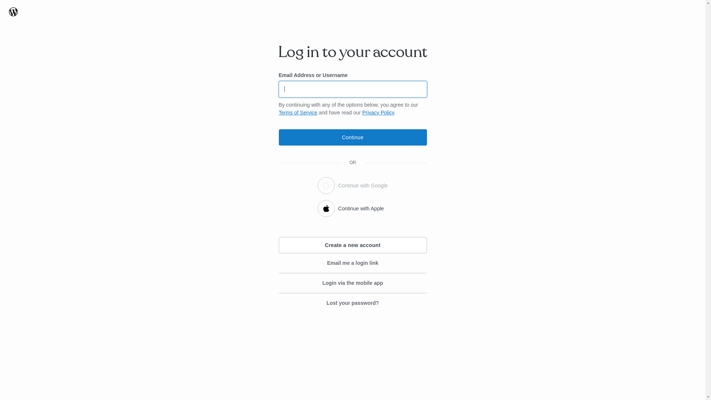  I want to click on Terms of Service, so click(298, 113).